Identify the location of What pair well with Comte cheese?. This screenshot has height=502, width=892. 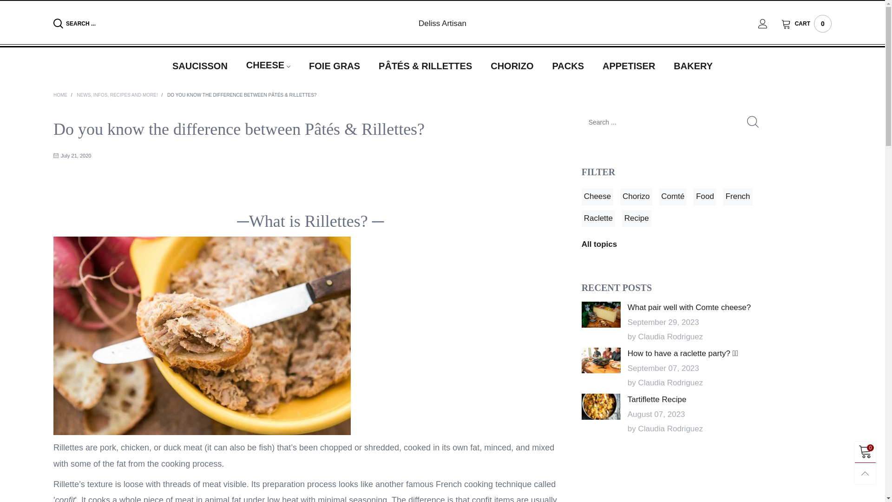
(689, 308).